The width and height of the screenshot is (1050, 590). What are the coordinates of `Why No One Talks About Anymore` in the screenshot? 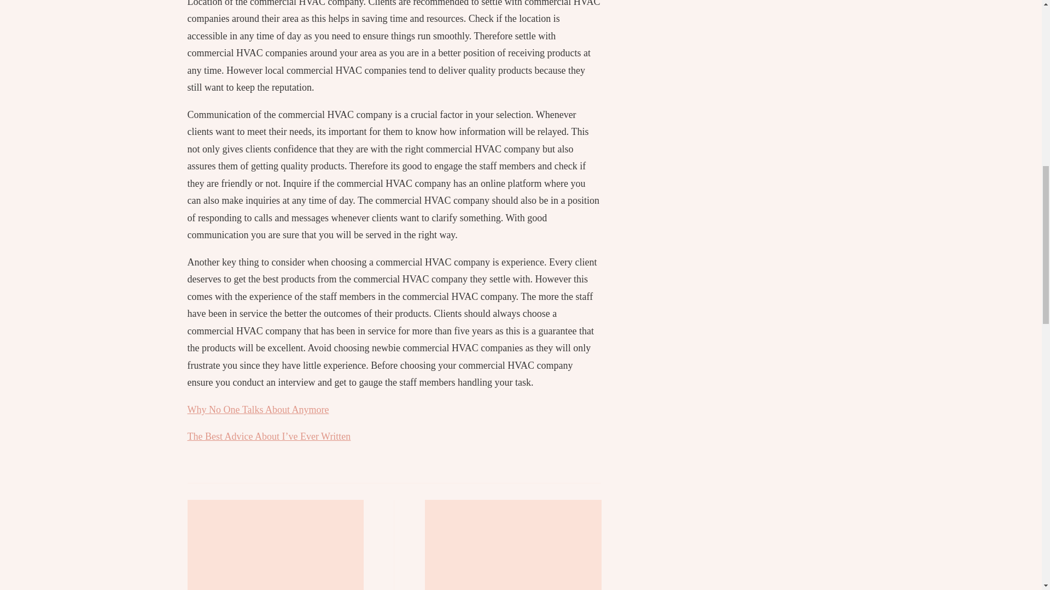 It's located at (257, 410).